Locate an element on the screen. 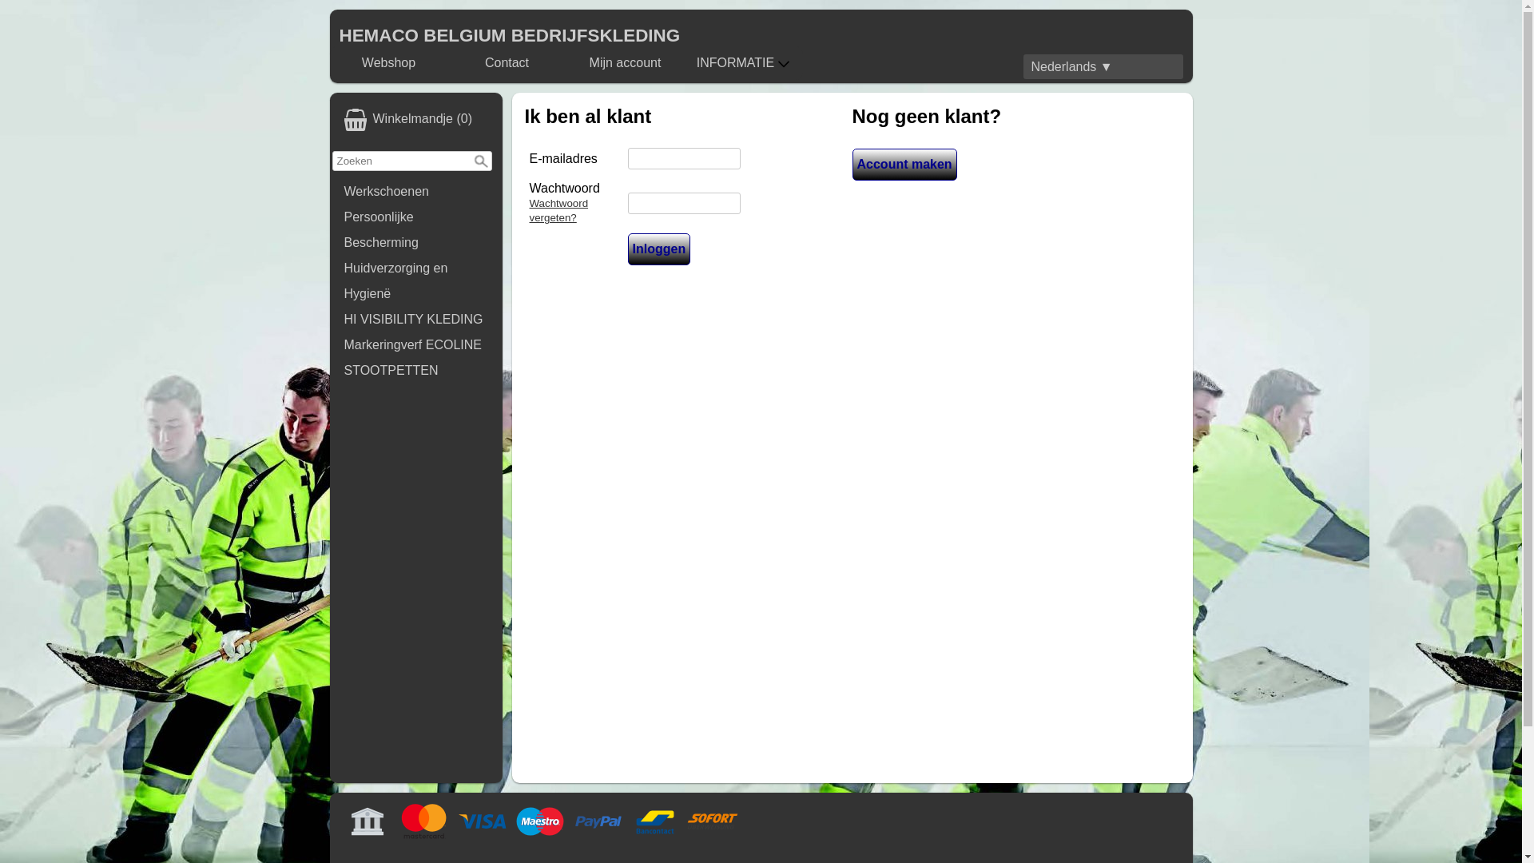 Image resolution: width=1534 pixels, height=863 pixels. WinkelmandjeWinkelmandje (0) is located at coordinates (416, 120).